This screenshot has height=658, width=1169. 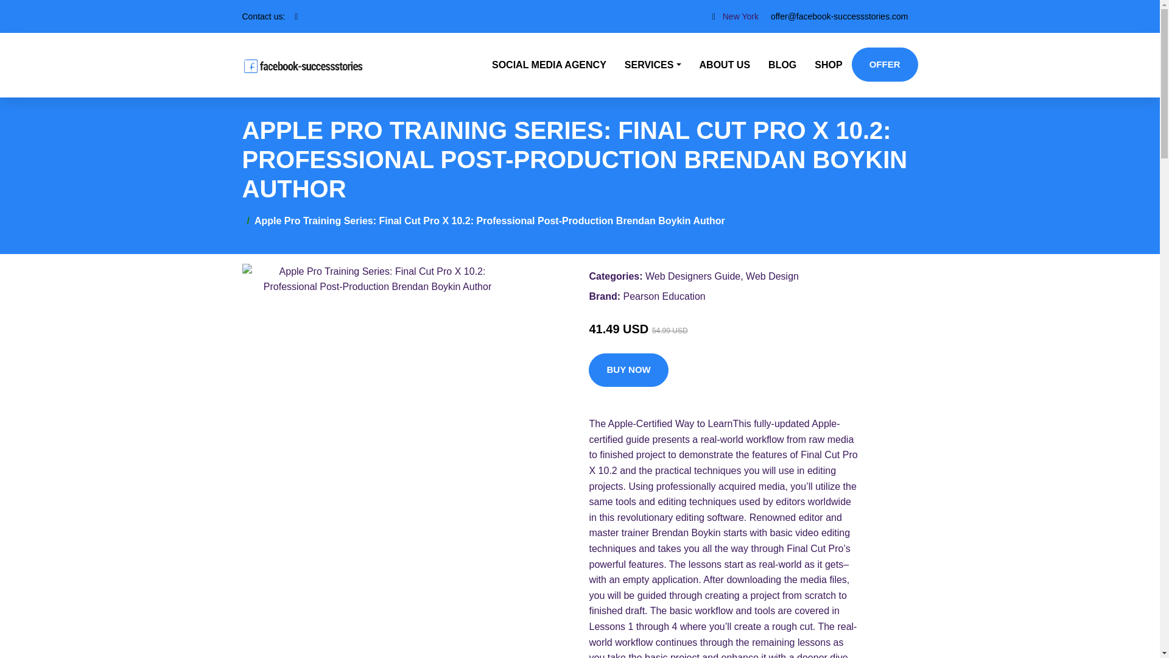 I want to click on New York, so click(x=740, y=16).